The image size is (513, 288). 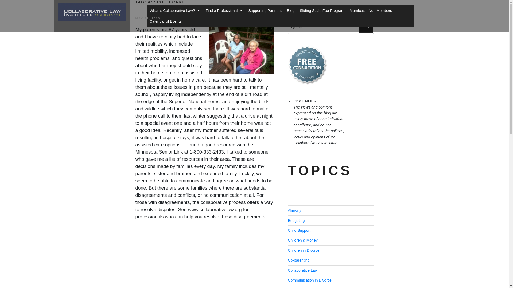 I want to click on Alimony, so click(x=294, y=210).